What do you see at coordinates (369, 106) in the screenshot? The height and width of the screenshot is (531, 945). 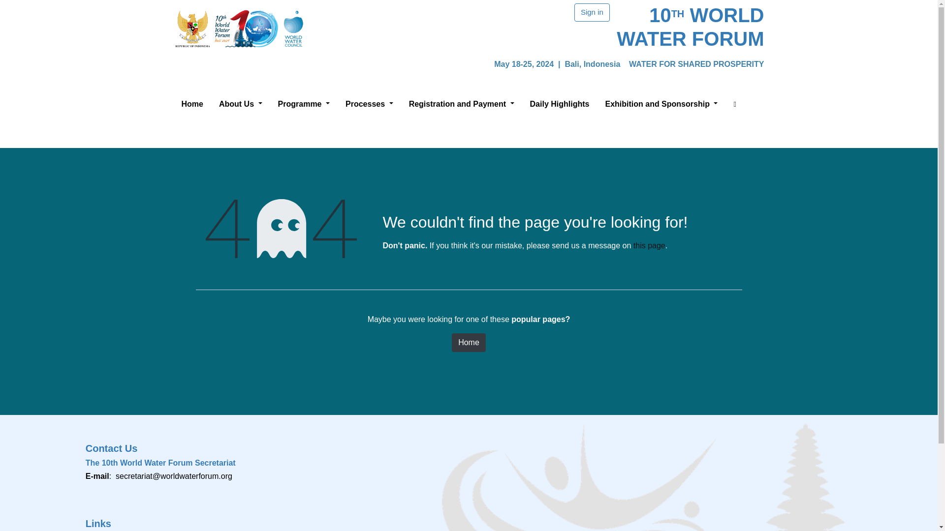 I see `Processes` at bounding box center [369, 106].